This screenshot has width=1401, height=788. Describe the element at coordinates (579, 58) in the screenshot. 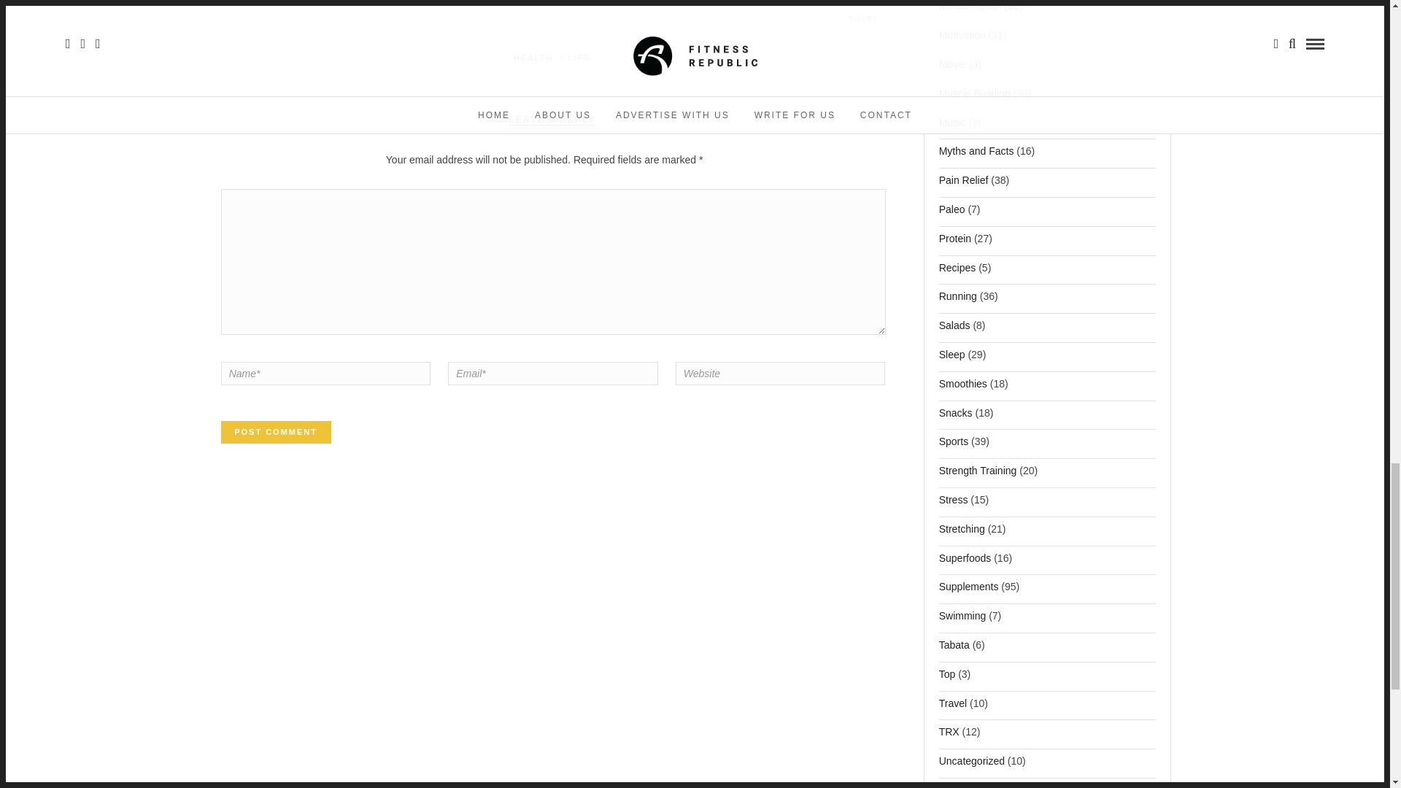

I see `LIFE` at that location.